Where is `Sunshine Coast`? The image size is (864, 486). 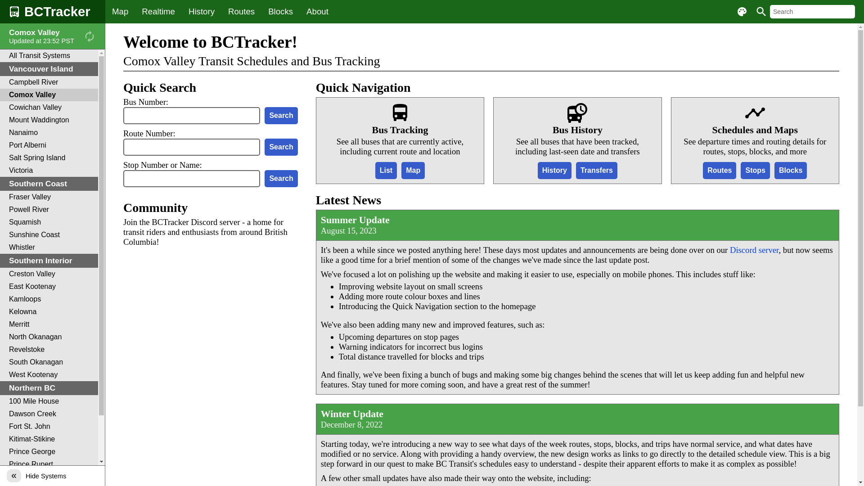 Sunshine Coast is located at coordinates (49, 235).